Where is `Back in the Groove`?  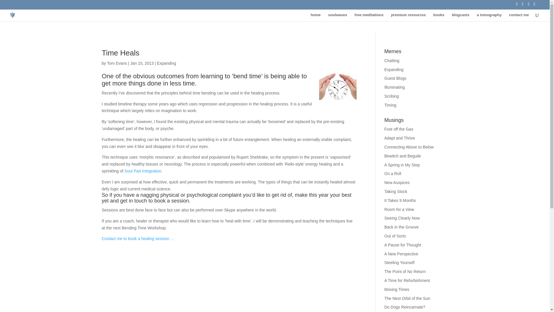 Back in the Groove is located at coordinates (402, 227).